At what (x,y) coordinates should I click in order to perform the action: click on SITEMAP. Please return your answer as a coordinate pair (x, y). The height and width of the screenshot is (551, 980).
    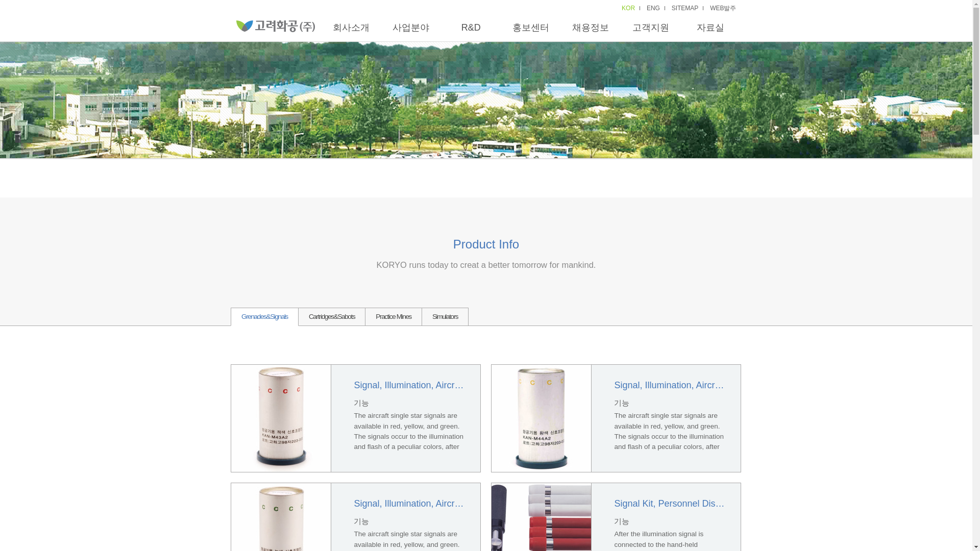
    Looking at the image, I should click on (685, 8).